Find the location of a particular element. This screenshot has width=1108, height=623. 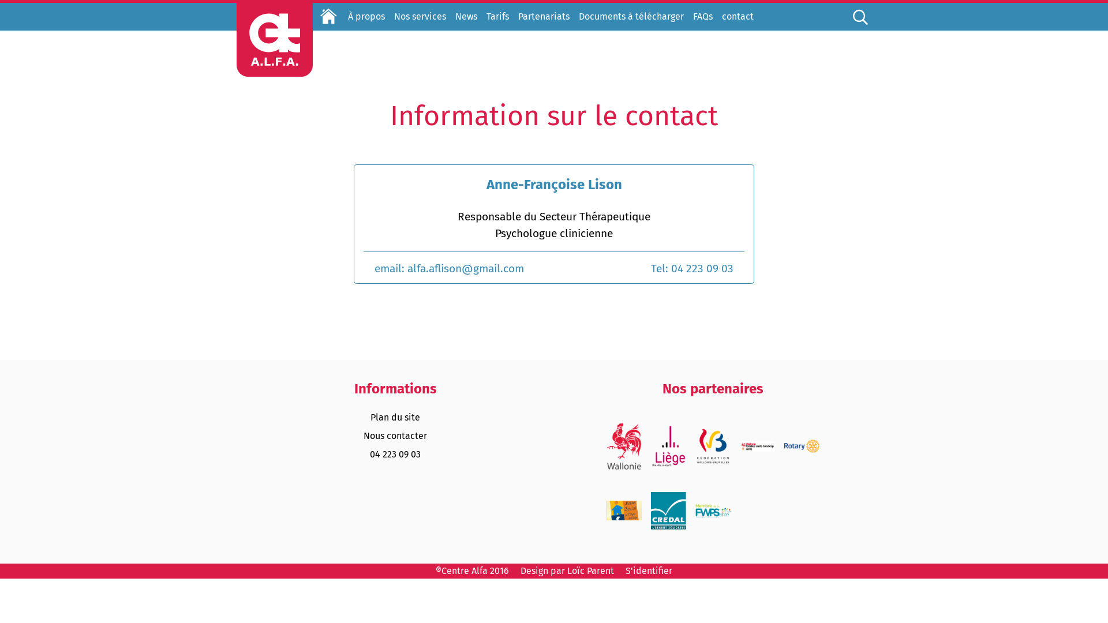

News is located at coordinates (466, 17).